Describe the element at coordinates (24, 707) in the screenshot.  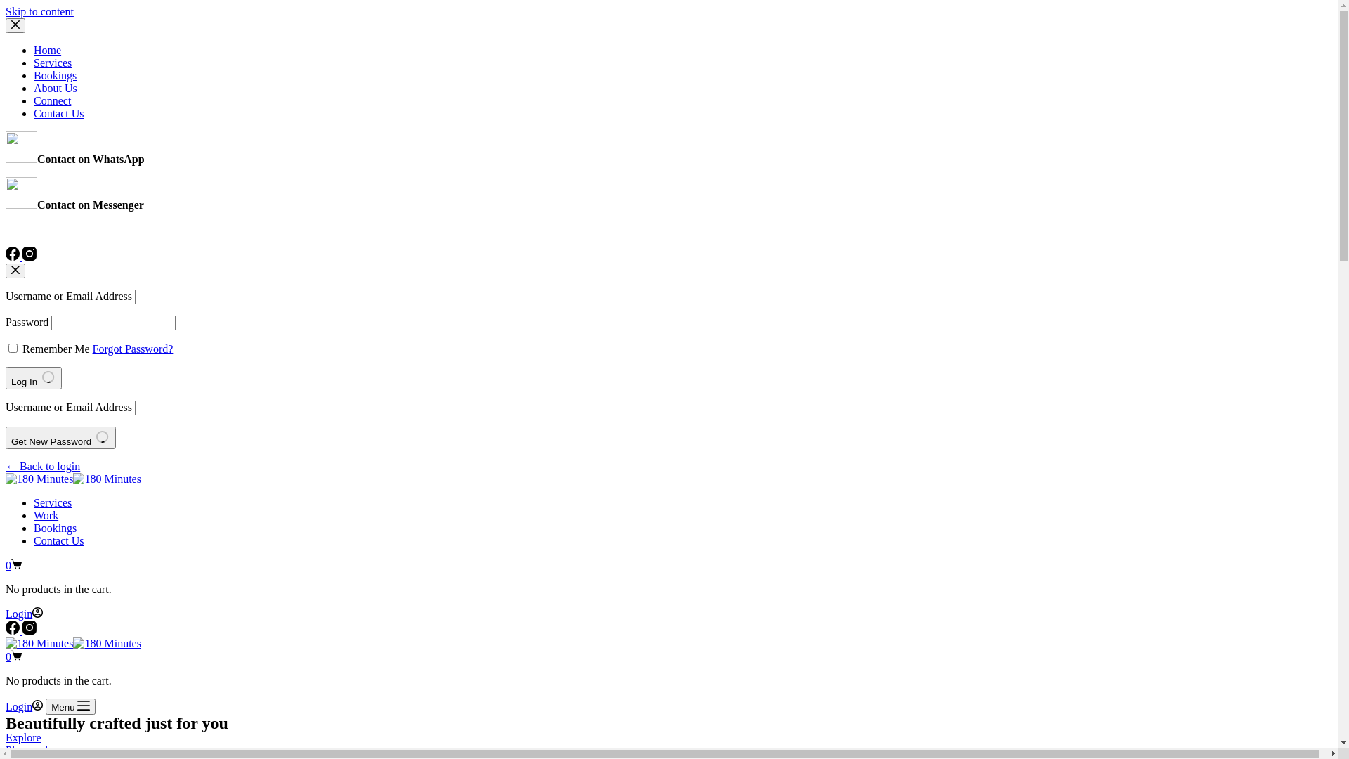
I see `Login` at that location.